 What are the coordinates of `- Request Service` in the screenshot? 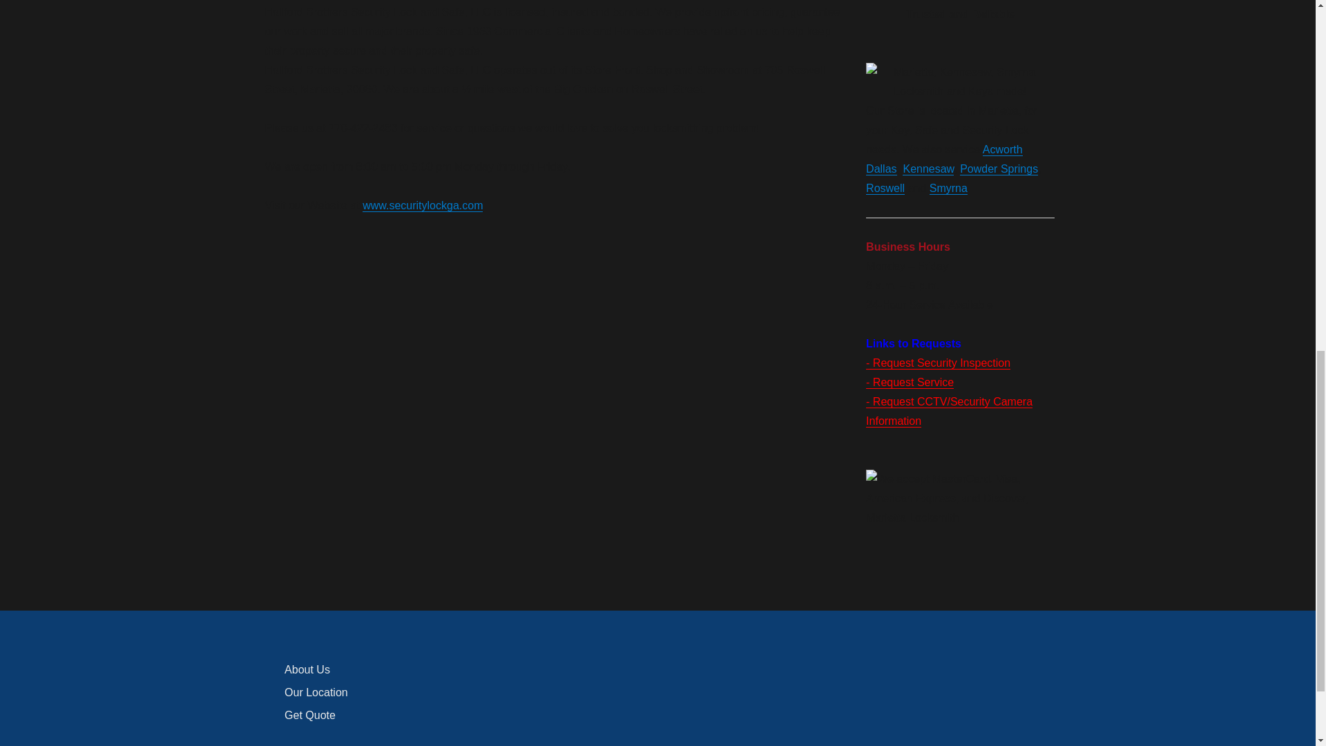 It's located at (909, 382).